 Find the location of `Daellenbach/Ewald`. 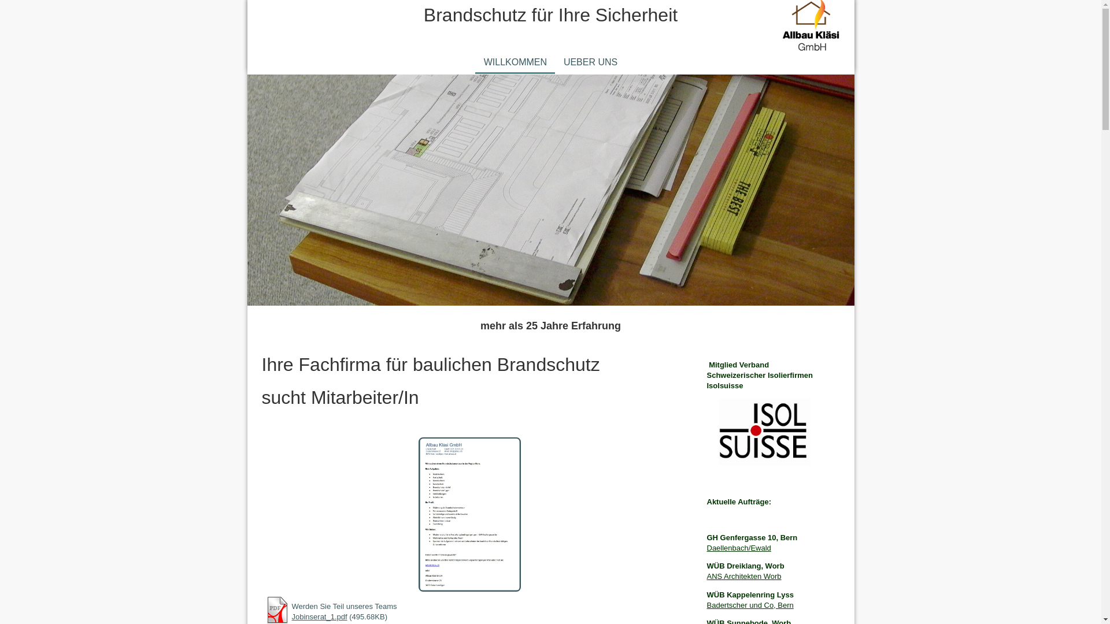

Daellenbach/Ewald is located at coordinates (739, 548).